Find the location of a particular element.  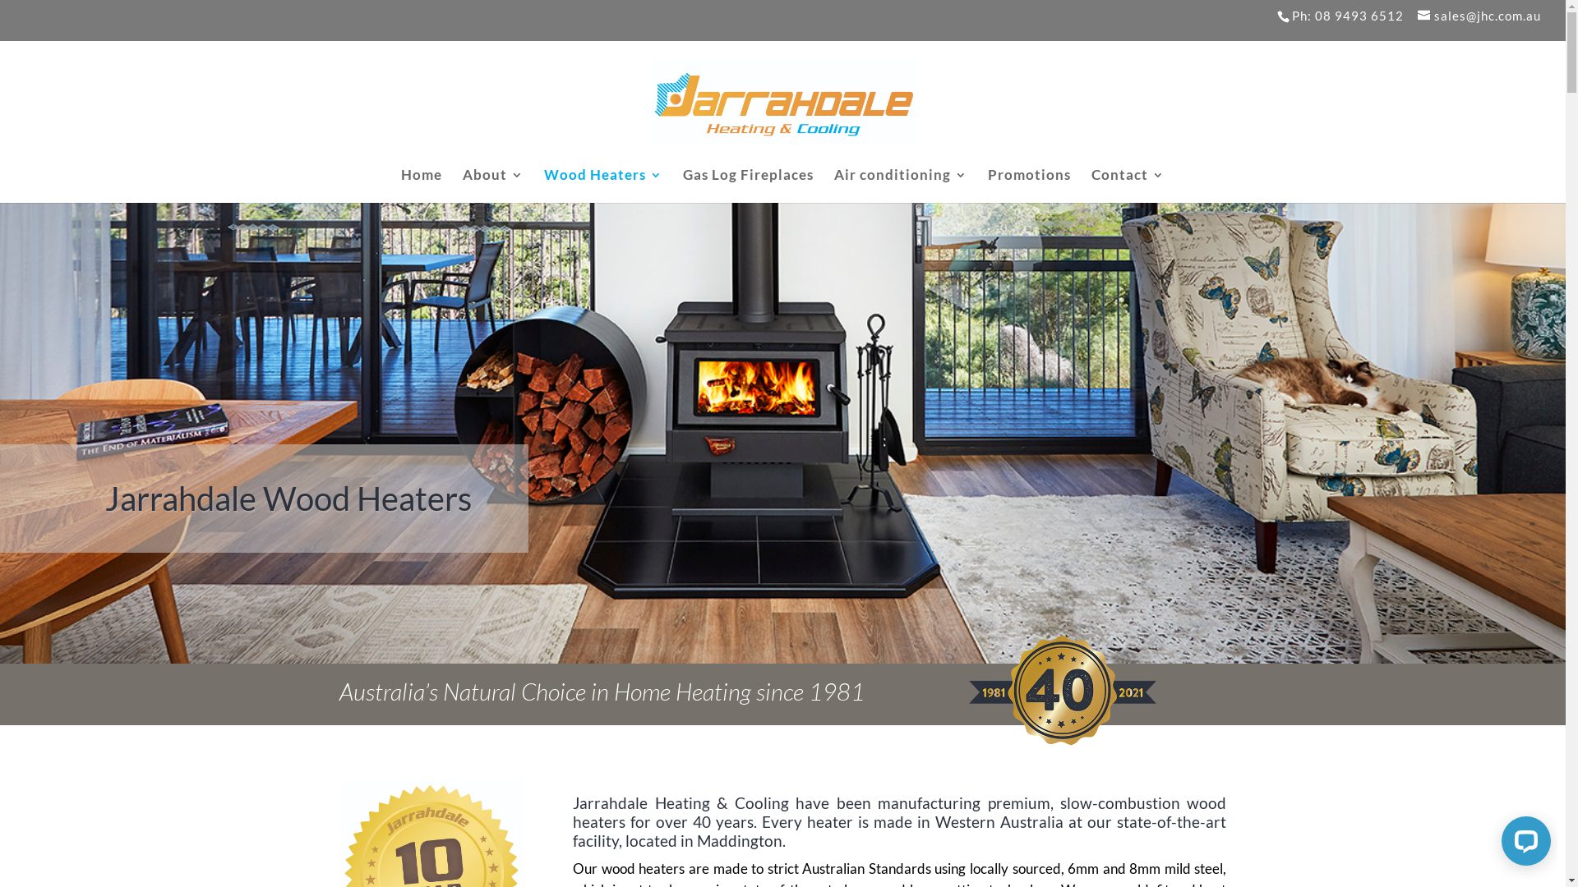

Home is located at coordinates (422, 186).